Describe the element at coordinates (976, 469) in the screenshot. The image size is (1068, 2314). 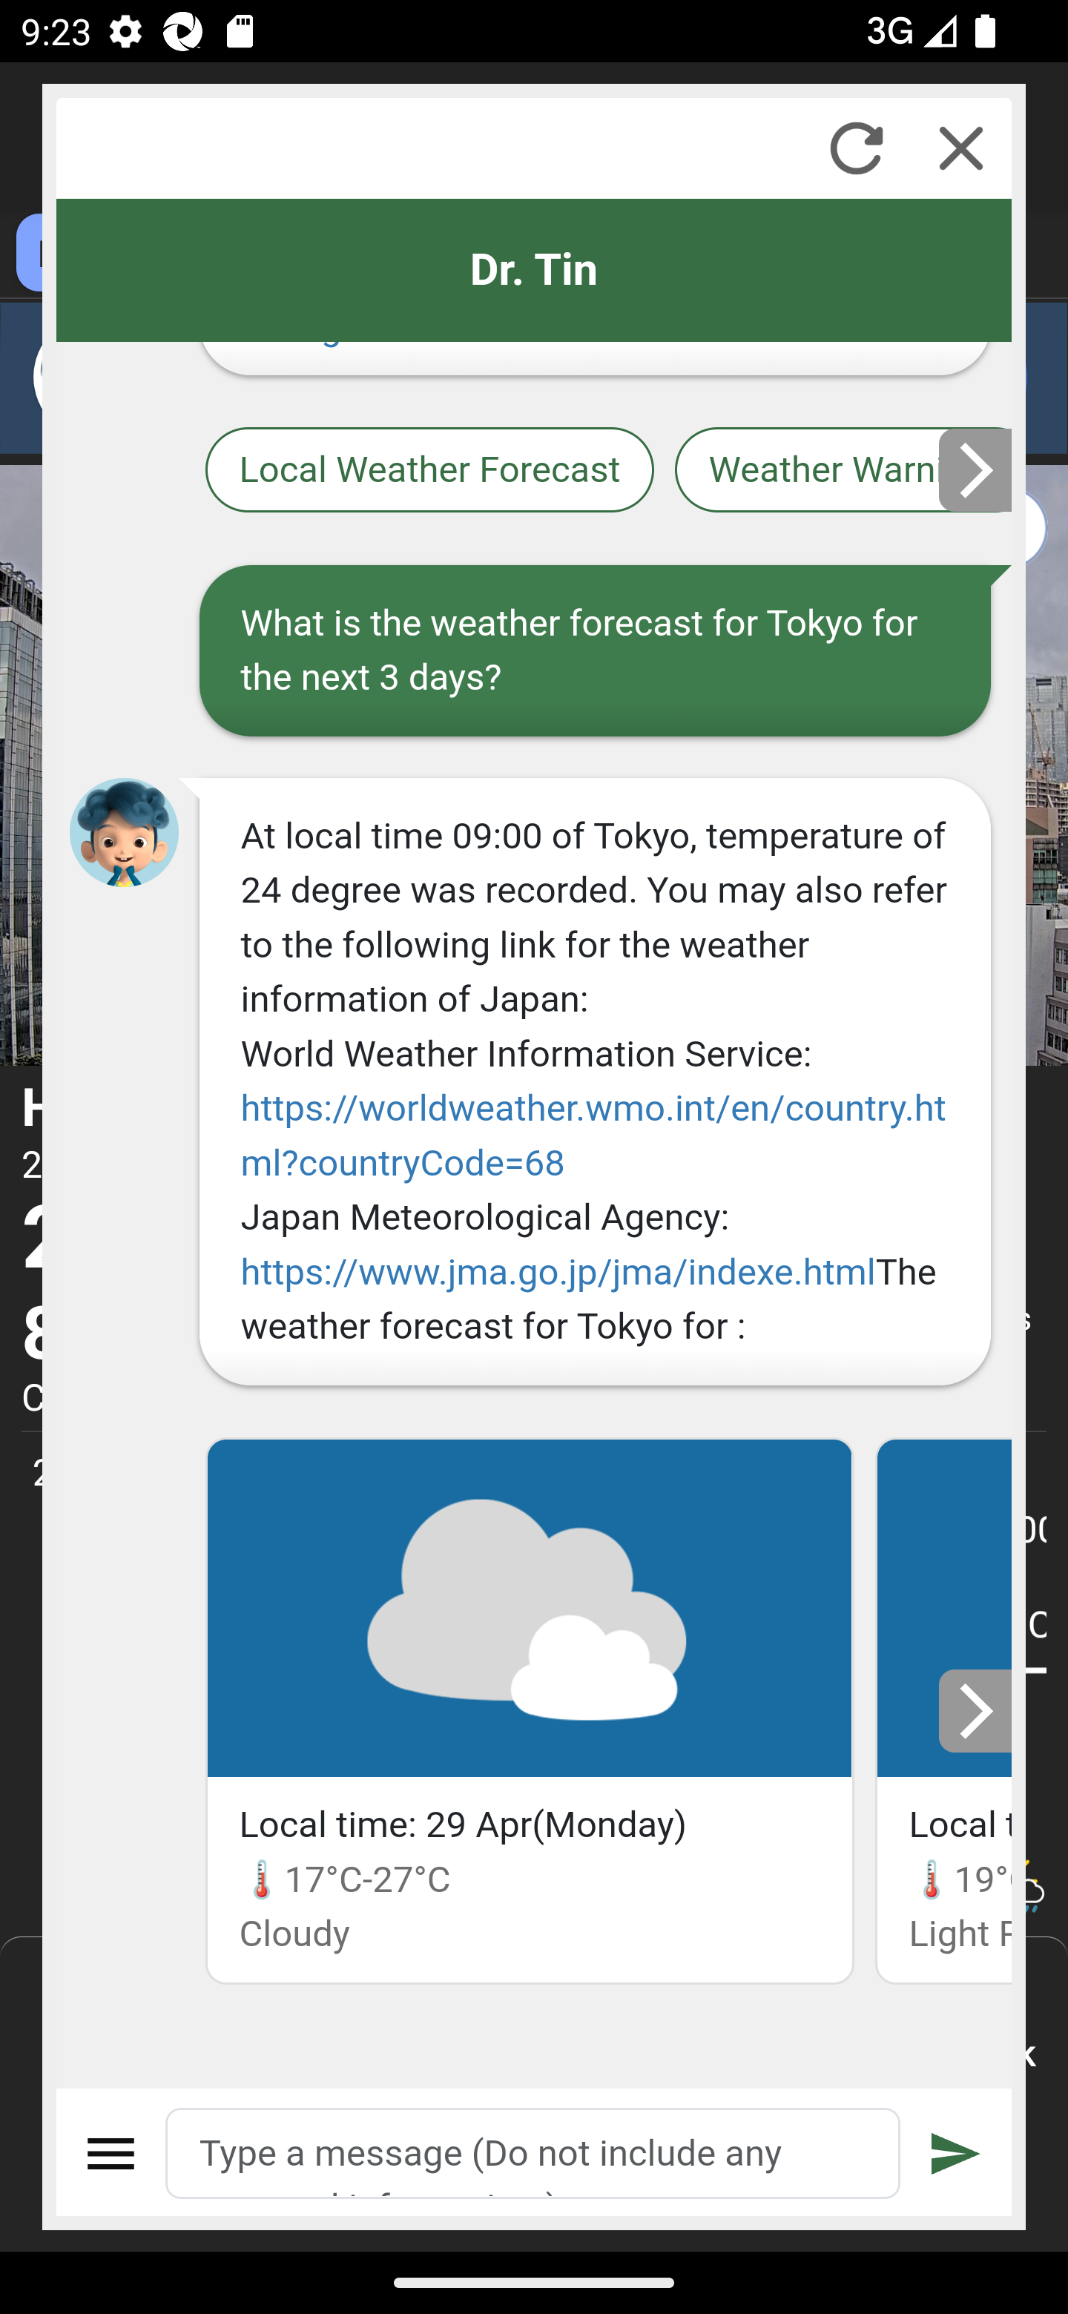
I see `Next slide` at that location.